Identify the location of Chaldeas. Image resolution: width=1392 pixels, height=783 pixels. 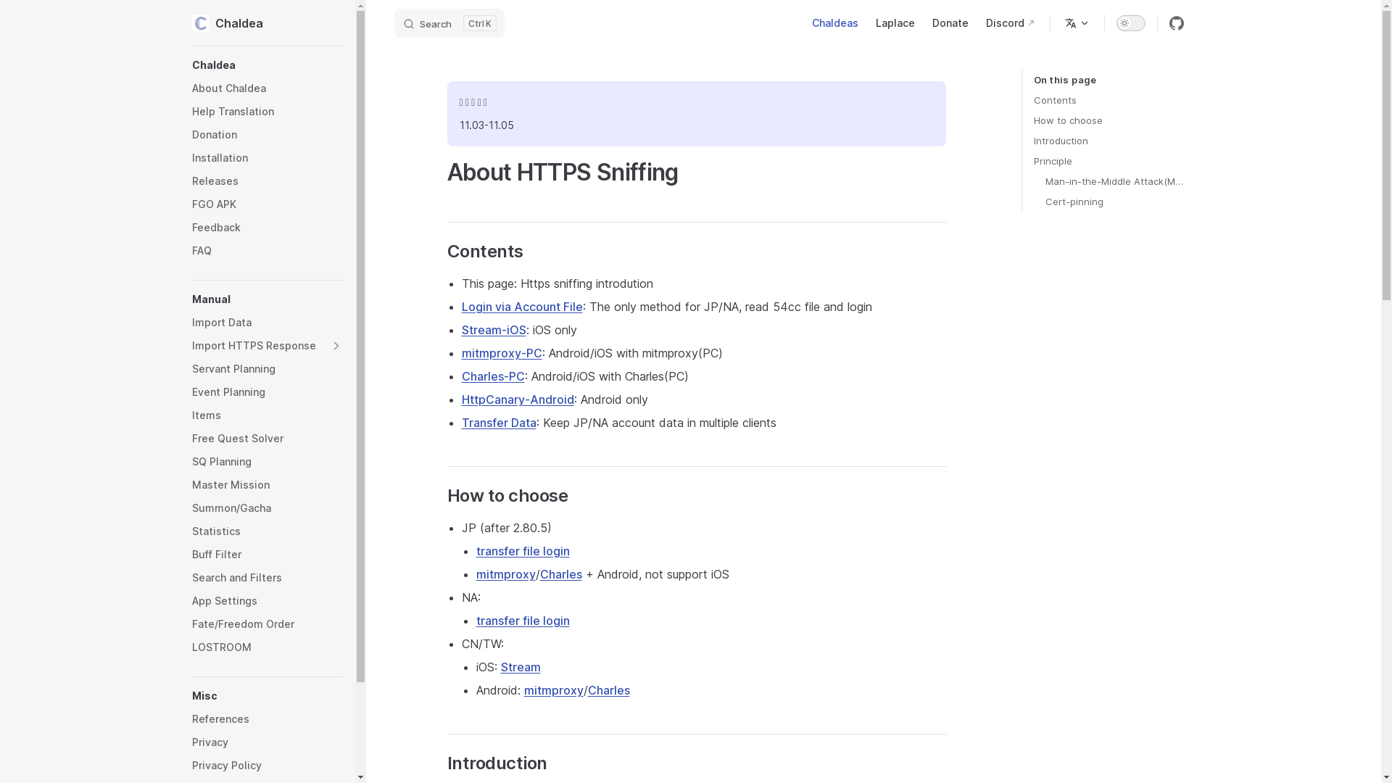
(835, 23).